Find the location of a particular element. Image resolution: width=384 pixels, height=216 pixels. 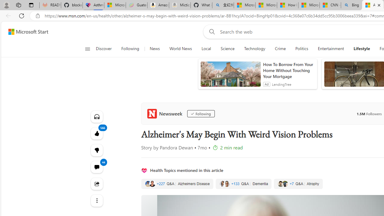

Dislike is located at coordinates (97, 150).